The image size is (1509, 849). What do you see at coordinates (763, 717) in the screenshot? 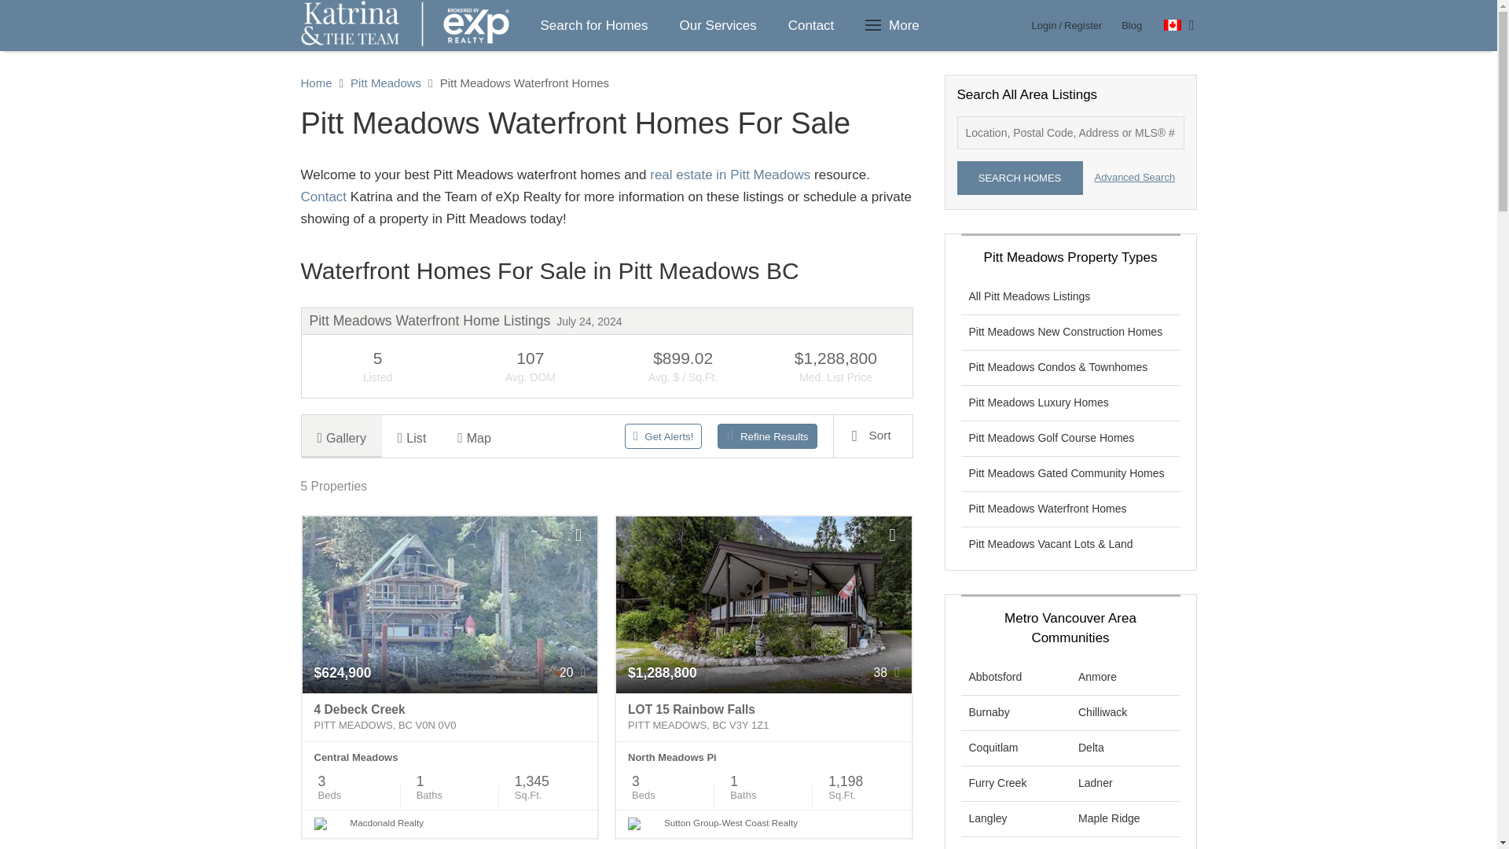
I see `LOT 15 Rainbow Falls Pitt Meadows,  BC V3Y 1Z1` at bounding box center [763, 717].